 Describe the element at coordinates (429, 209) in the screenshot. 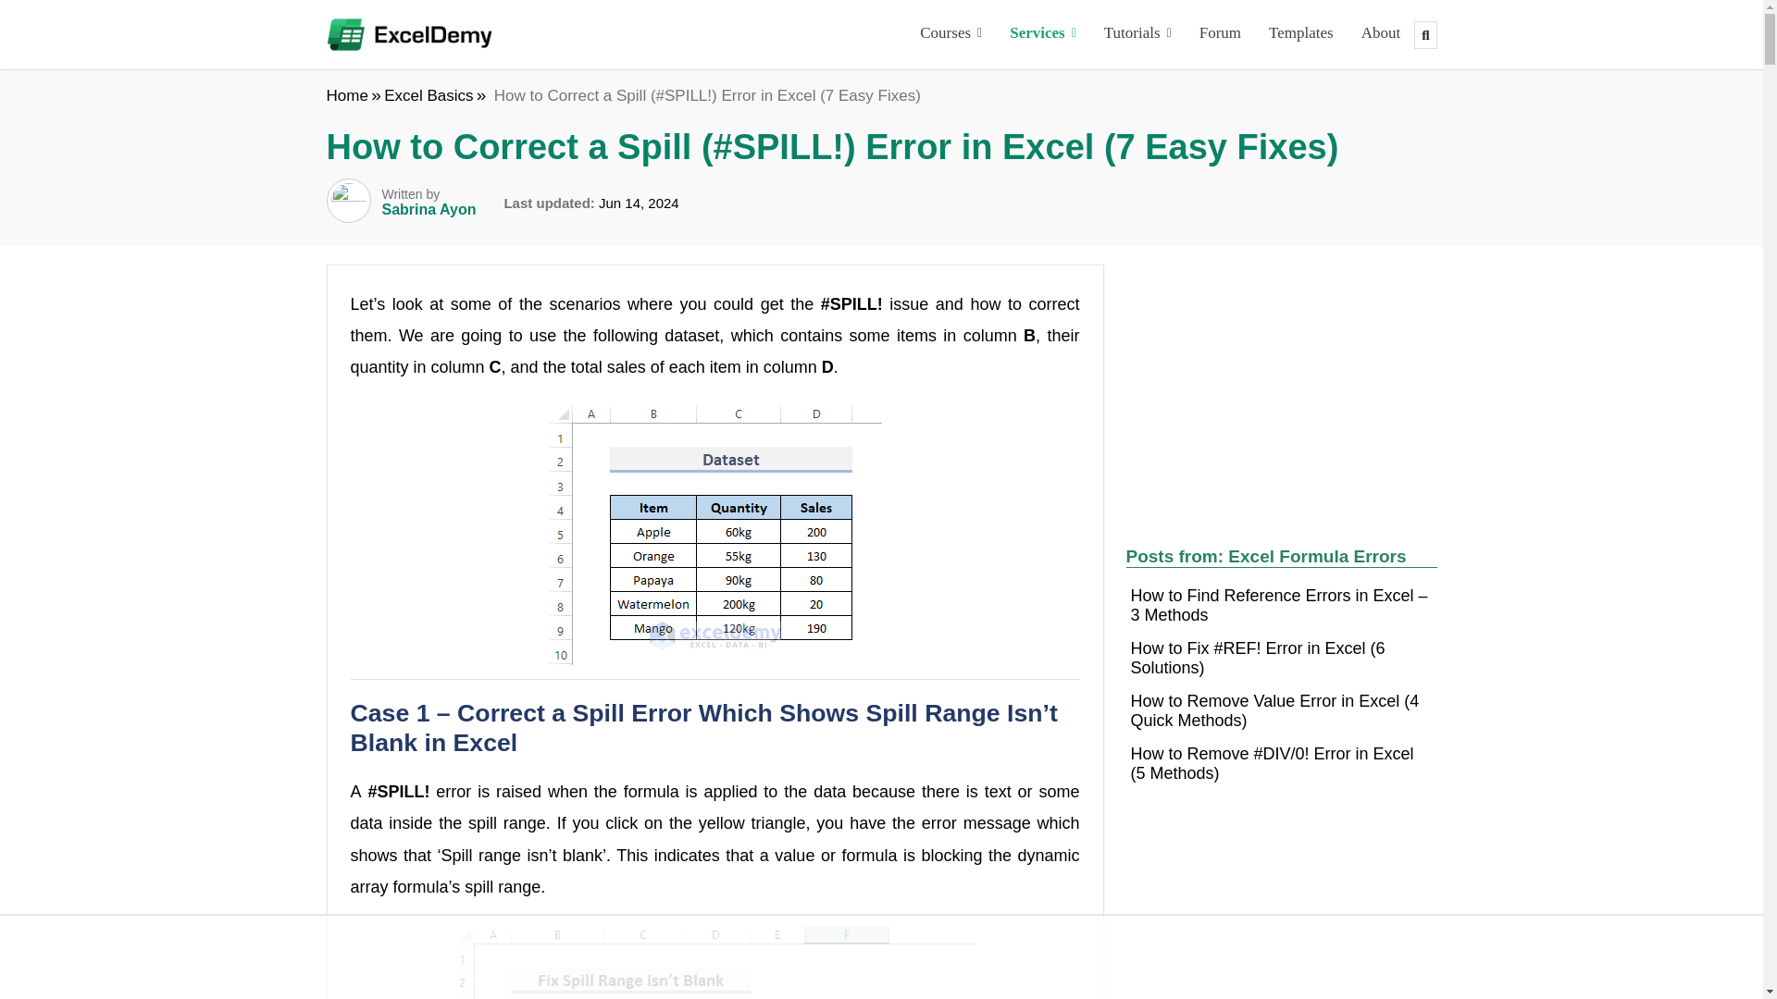

I see `Sabrina Ayon` at that location.